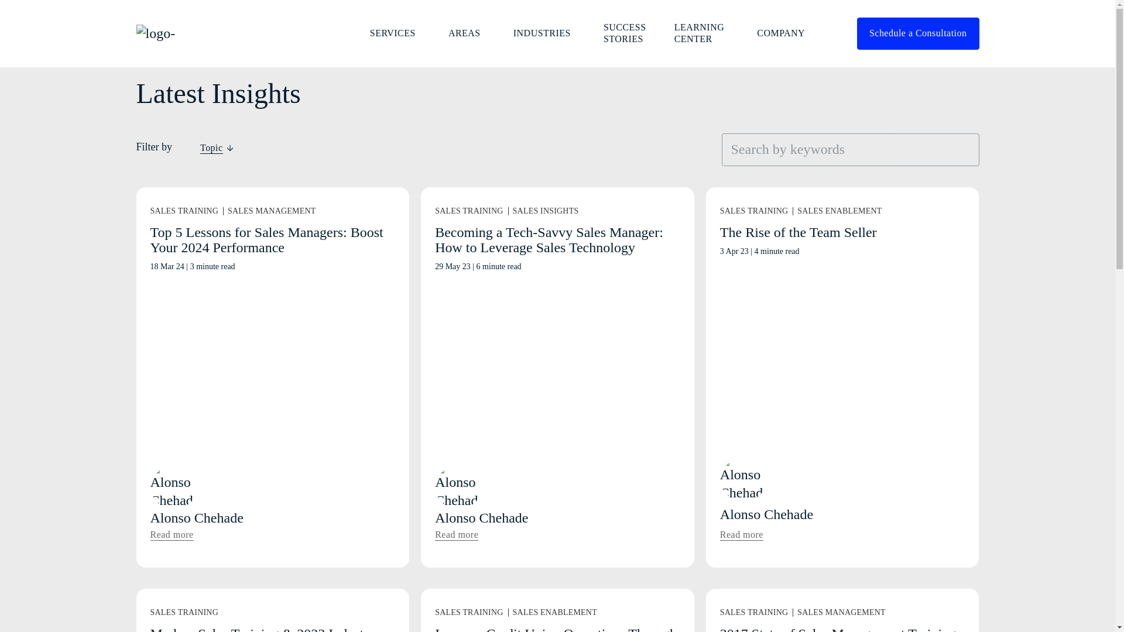  Describe the element at coordinates (395, 33) in the screenshot. I see `SERVICES` at that location.